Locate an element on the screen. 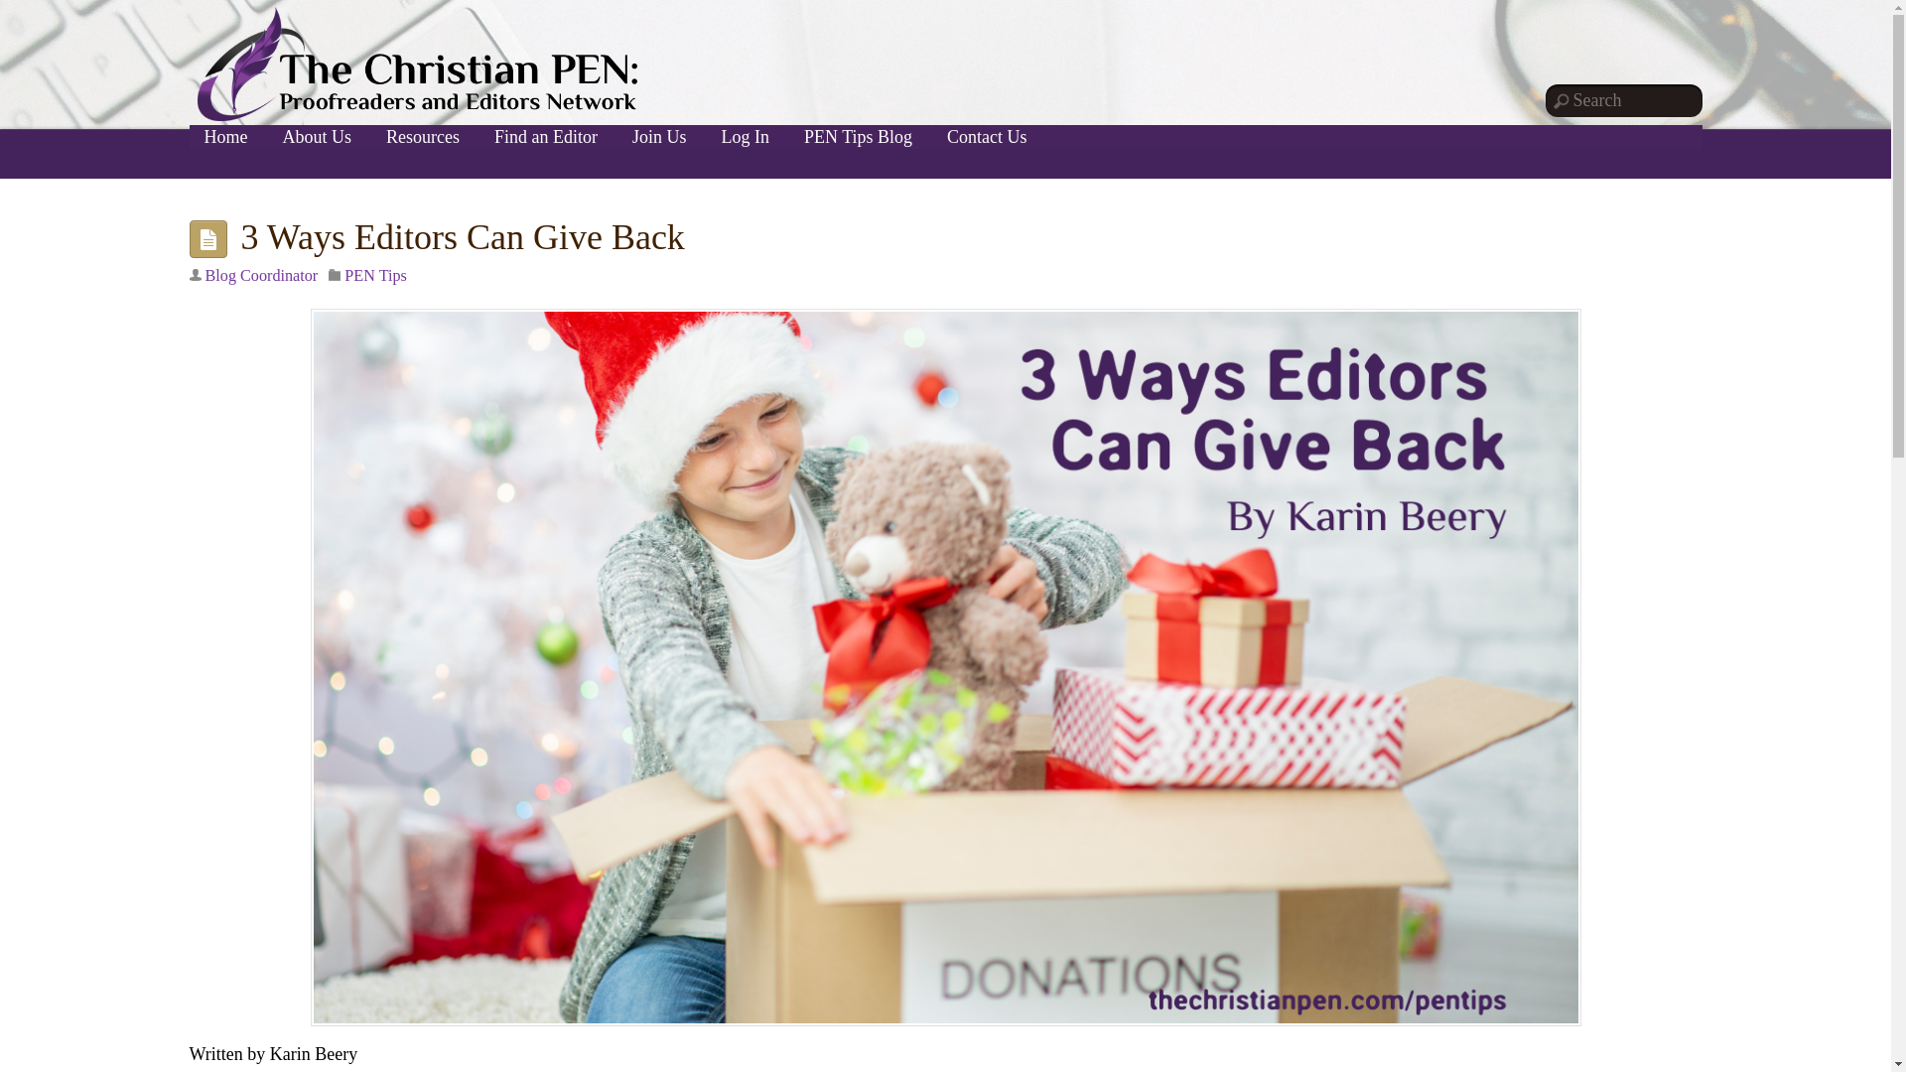 The width and height of the screenshot is (1906, 1072). About Us is located at coordinates (318, 137).